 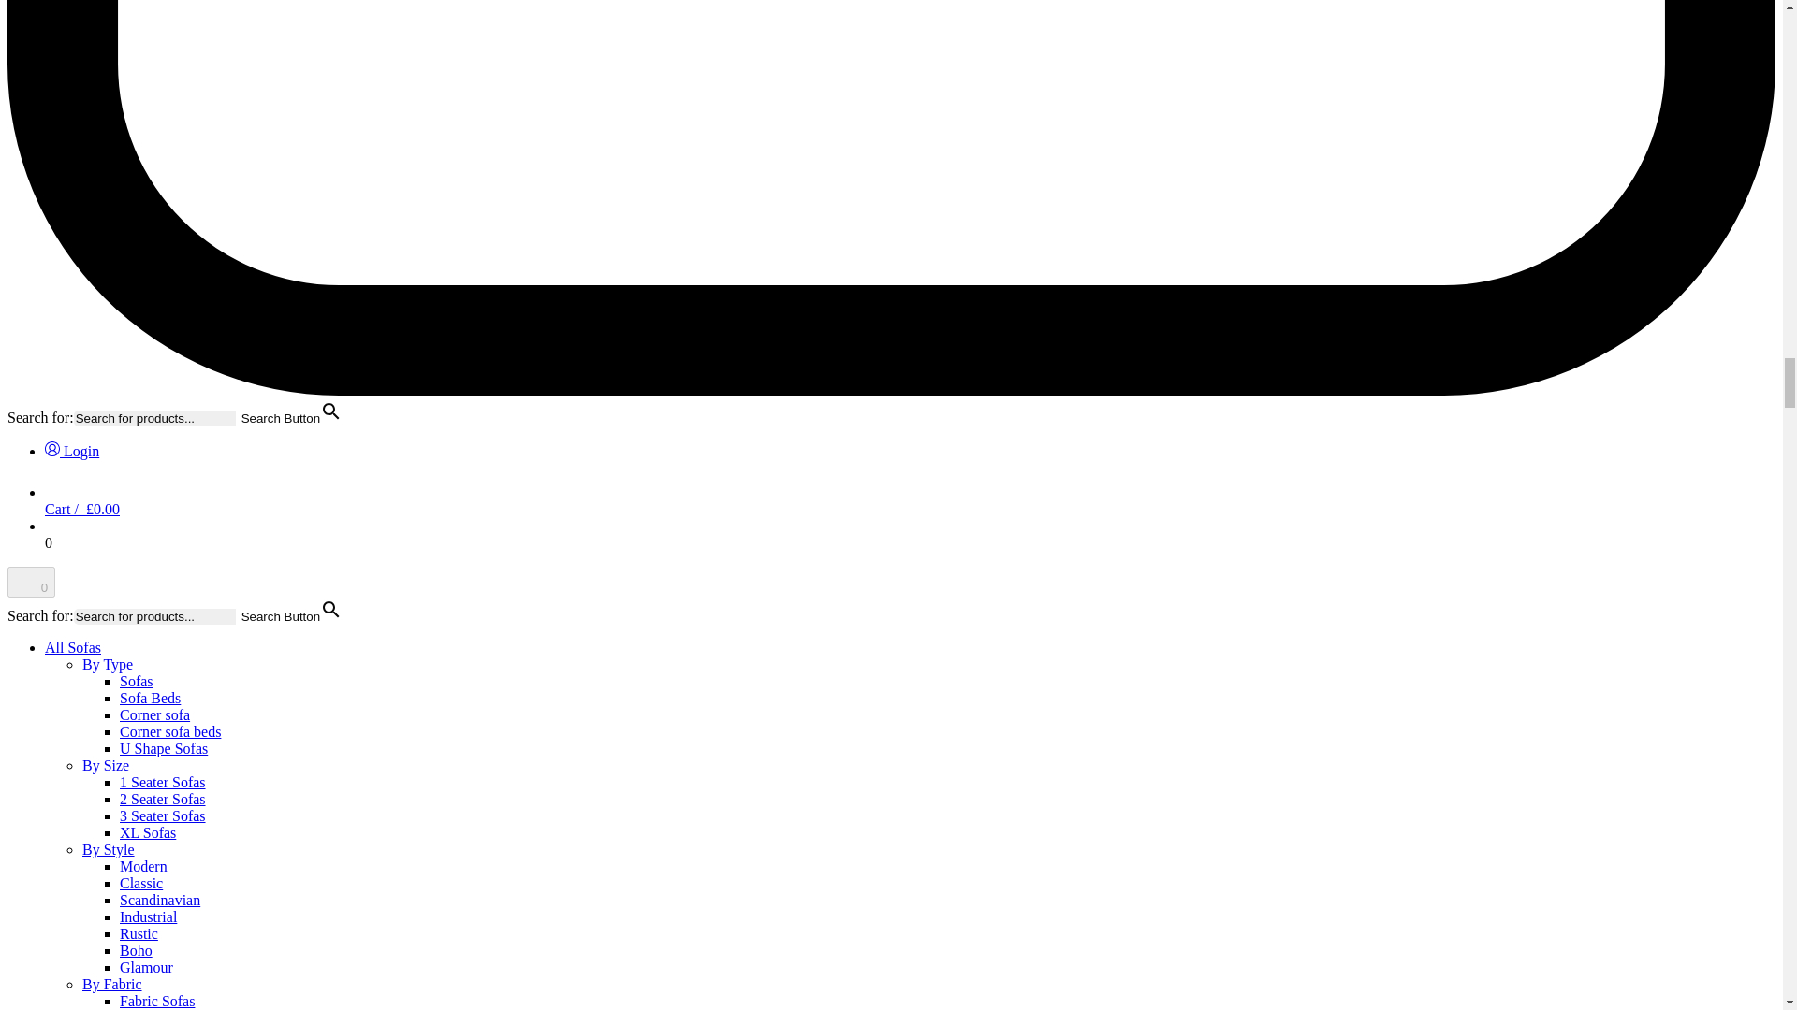 What do you see at coordinates (150, 698) in the screenshot?
I see `Sofa Beds` at bounding box center [150, 698].